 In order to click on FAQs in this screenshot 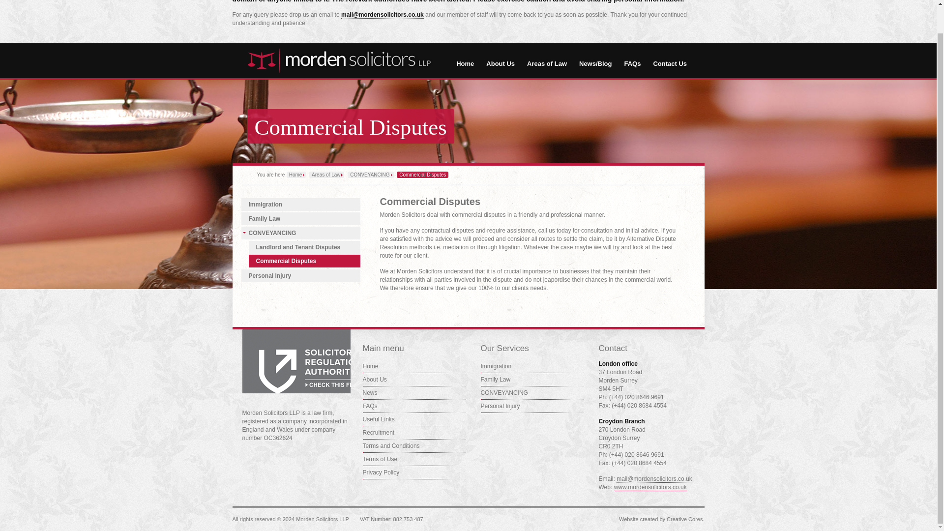, I will do `click(632, 63)`.